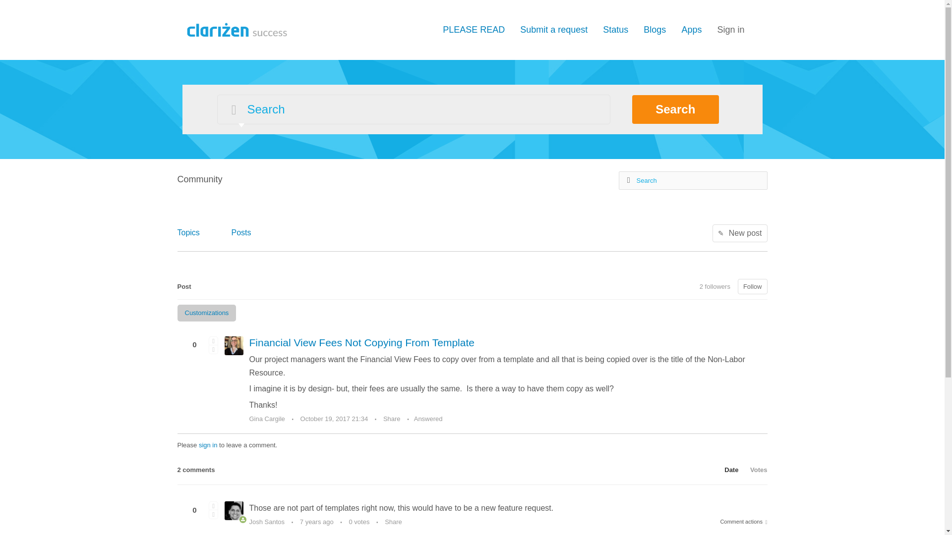 The image size is (952, 535). What do you see at coordinates (754, 470) in the screenshot?
I see `Votes` at bounding box center [754, 470].